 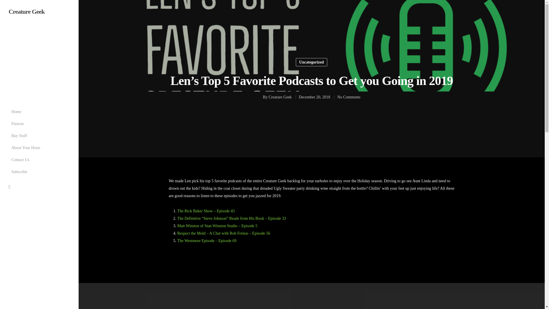 I want to click on Creature Geek, so click(x=26, y=11).